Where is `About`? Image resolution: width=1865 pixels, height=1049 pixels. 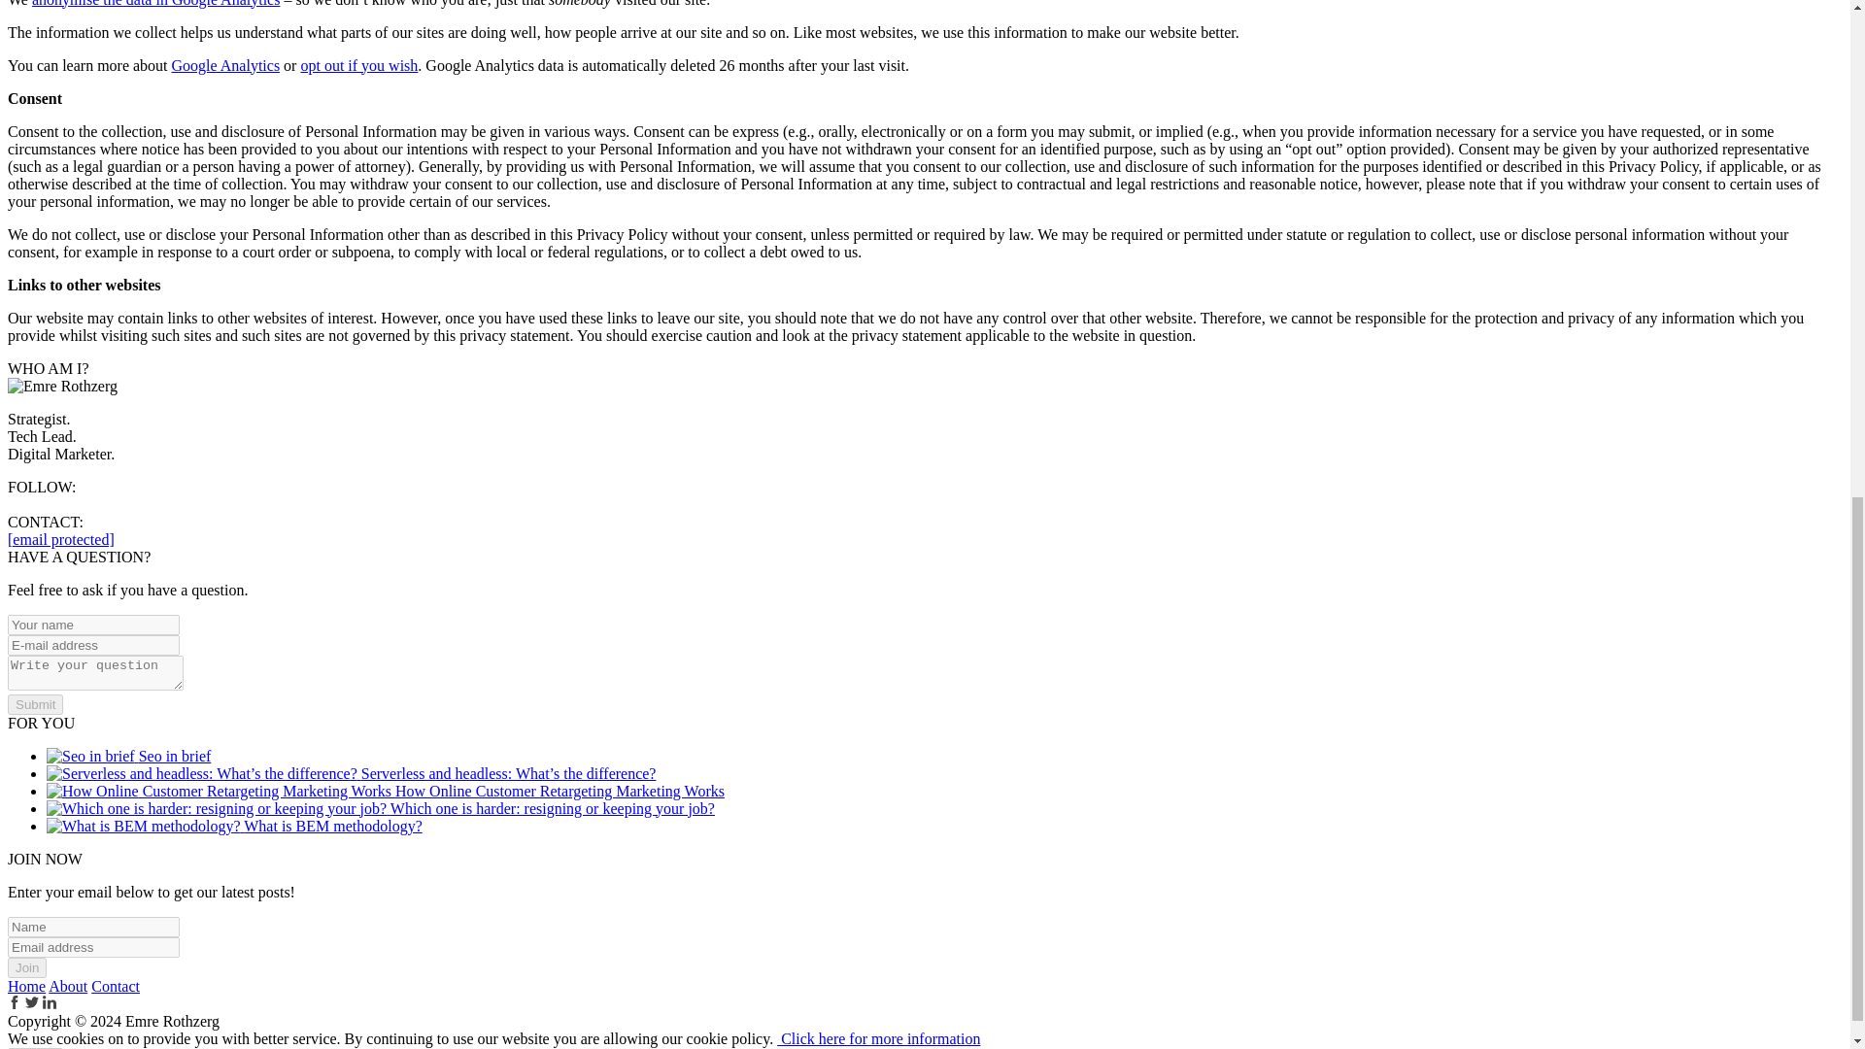
About is located at coordinates (68, 985).